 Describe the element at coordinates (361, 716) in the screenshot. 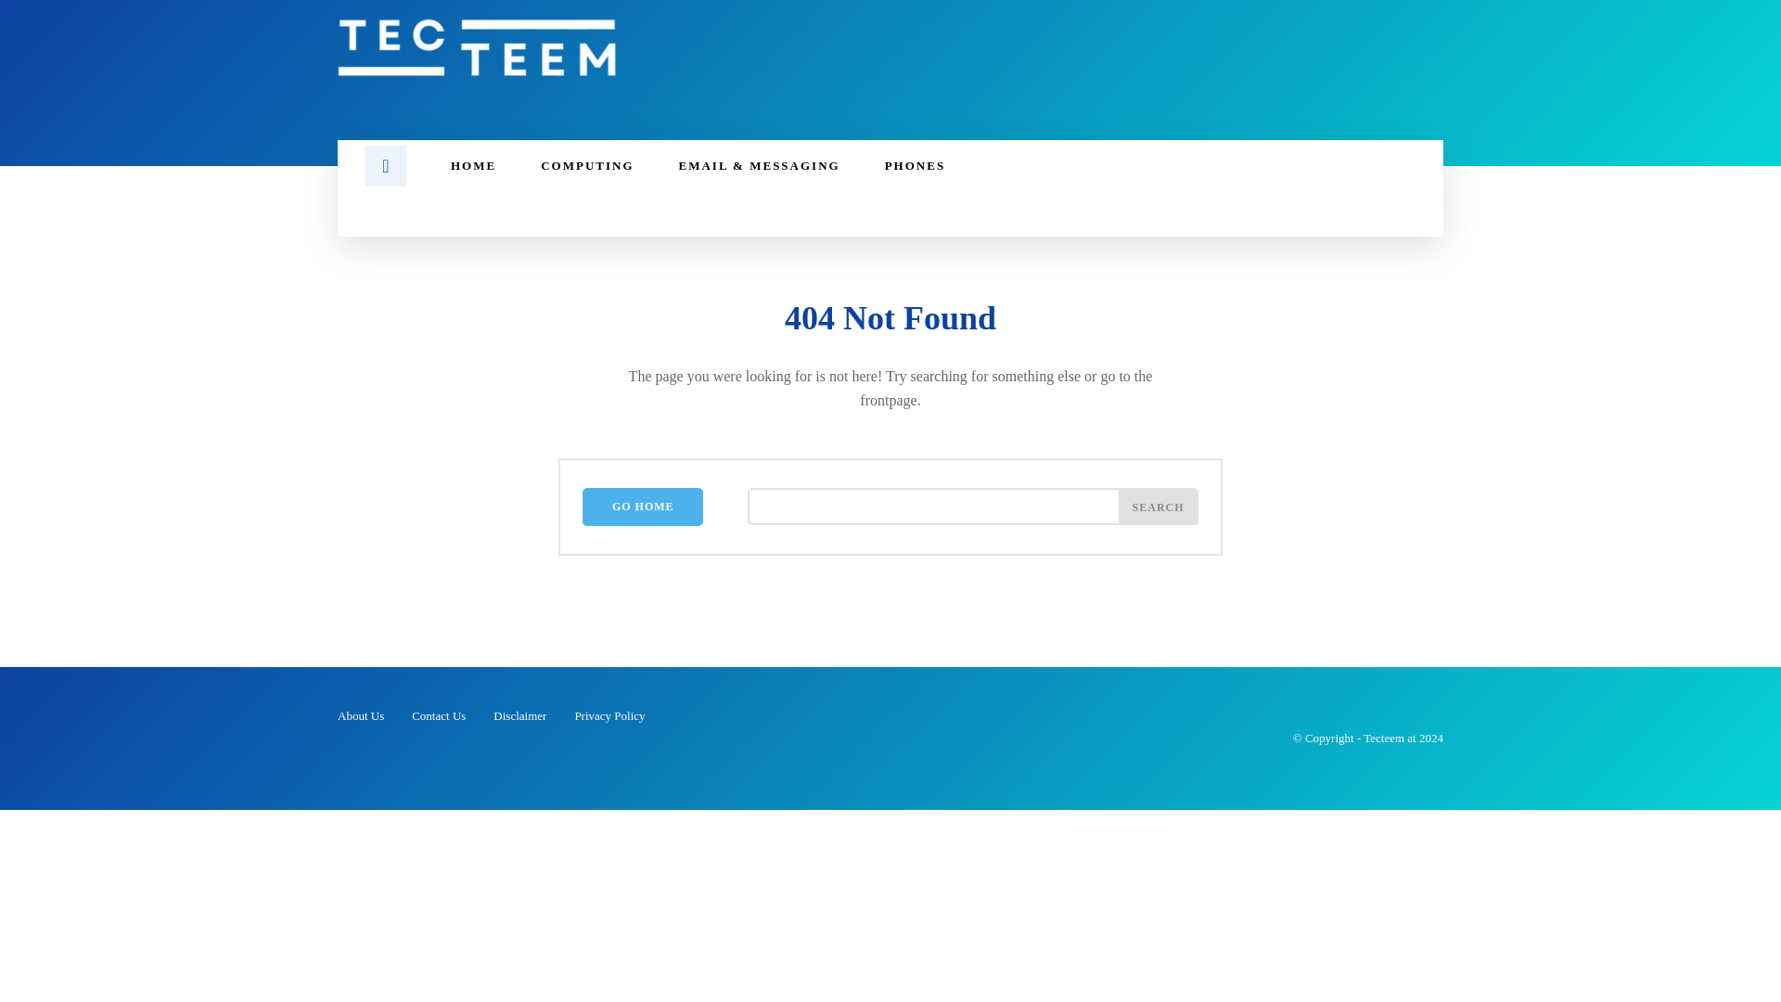

I see `About Us` at that location.